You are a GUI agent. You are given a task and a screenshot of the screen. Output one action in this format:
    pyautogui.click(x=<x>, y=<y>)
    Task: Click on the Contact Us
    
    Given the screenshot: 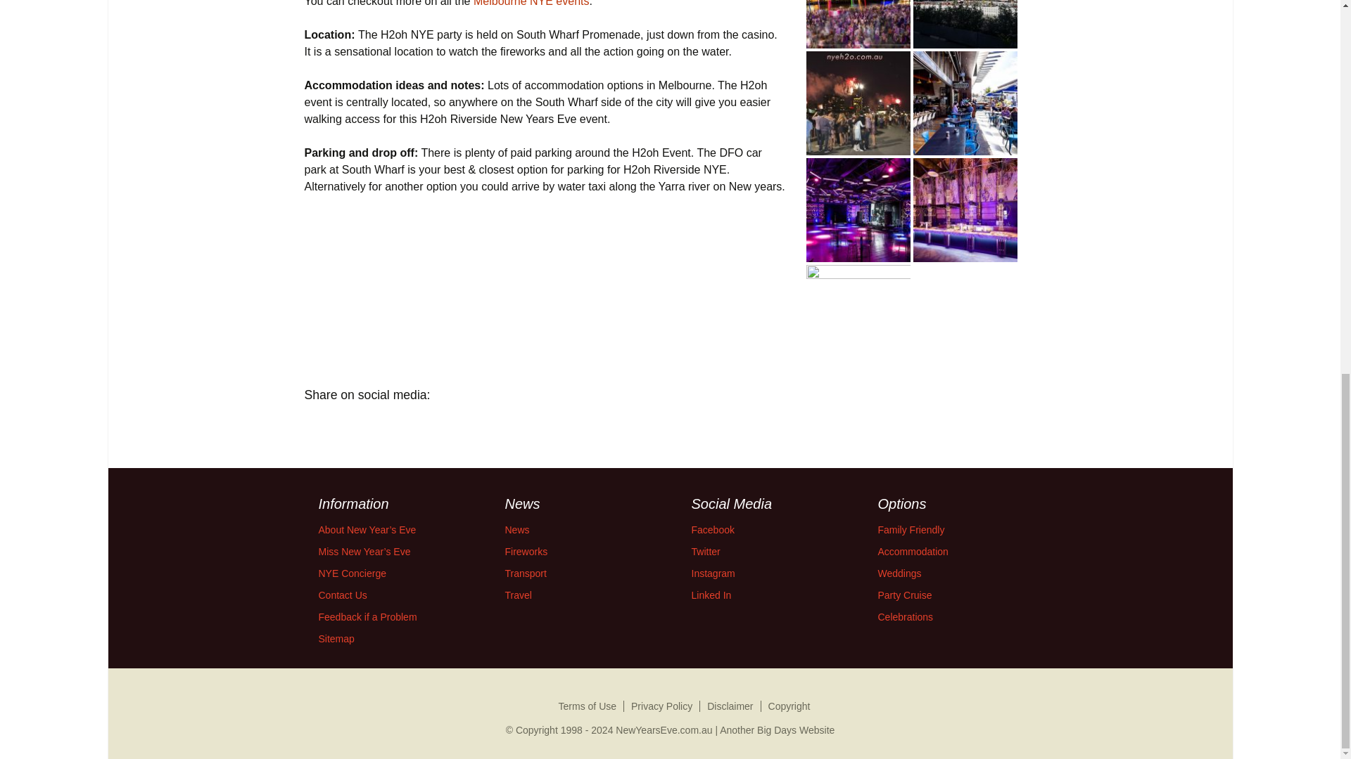 What is the action you would take?
    pyautogui.click(x=342, y=595)
    